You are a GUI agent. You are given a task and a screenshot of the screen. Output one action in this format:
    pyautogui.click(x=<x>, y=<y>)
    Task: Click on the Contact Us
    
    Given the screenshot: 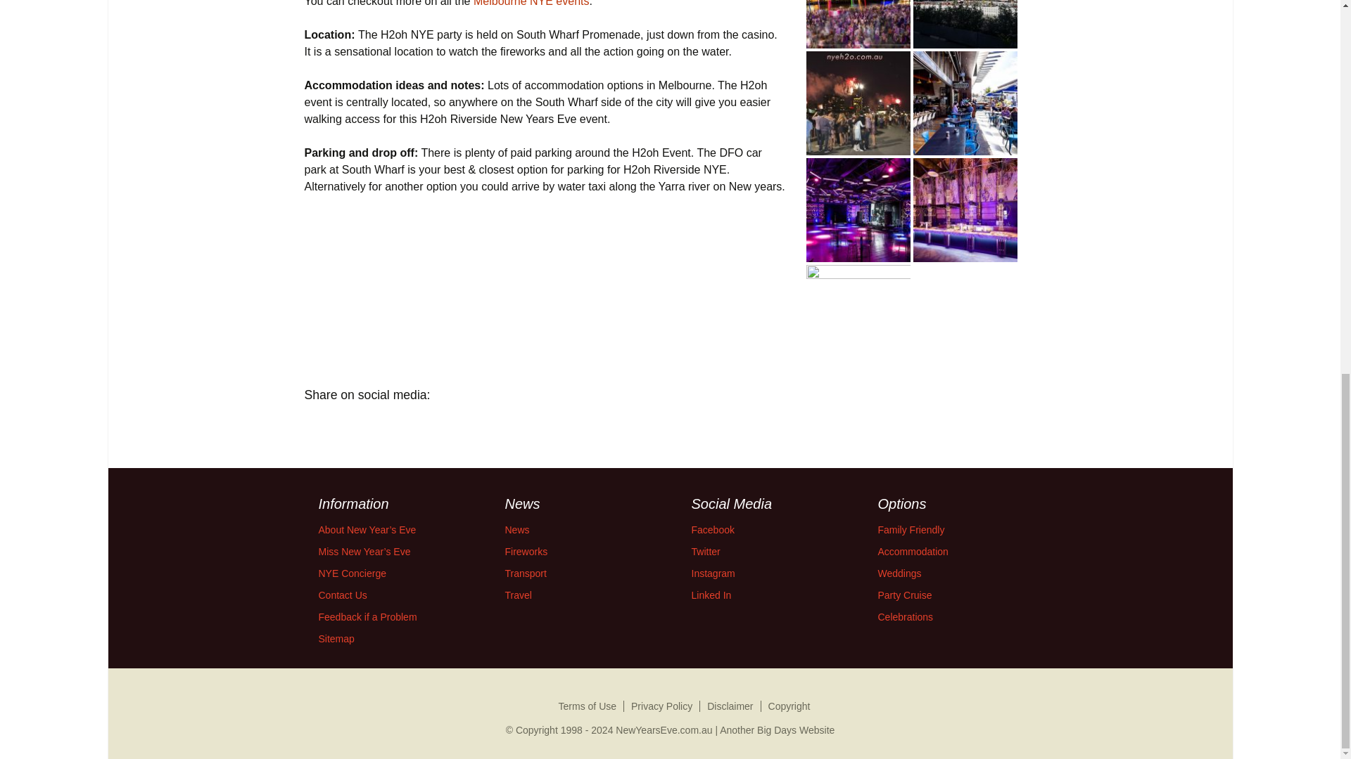 What is the action you would take?
    pyautogui.click(x=342, y=595)
    